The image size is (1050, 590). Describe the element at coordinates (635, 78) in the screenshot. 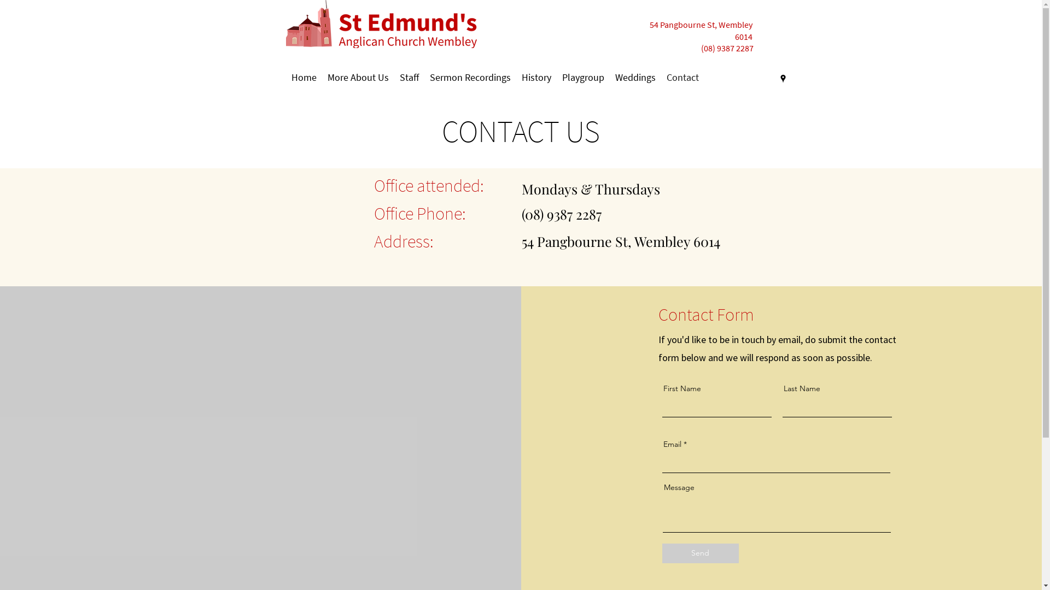

I see `Weddings` at that location.